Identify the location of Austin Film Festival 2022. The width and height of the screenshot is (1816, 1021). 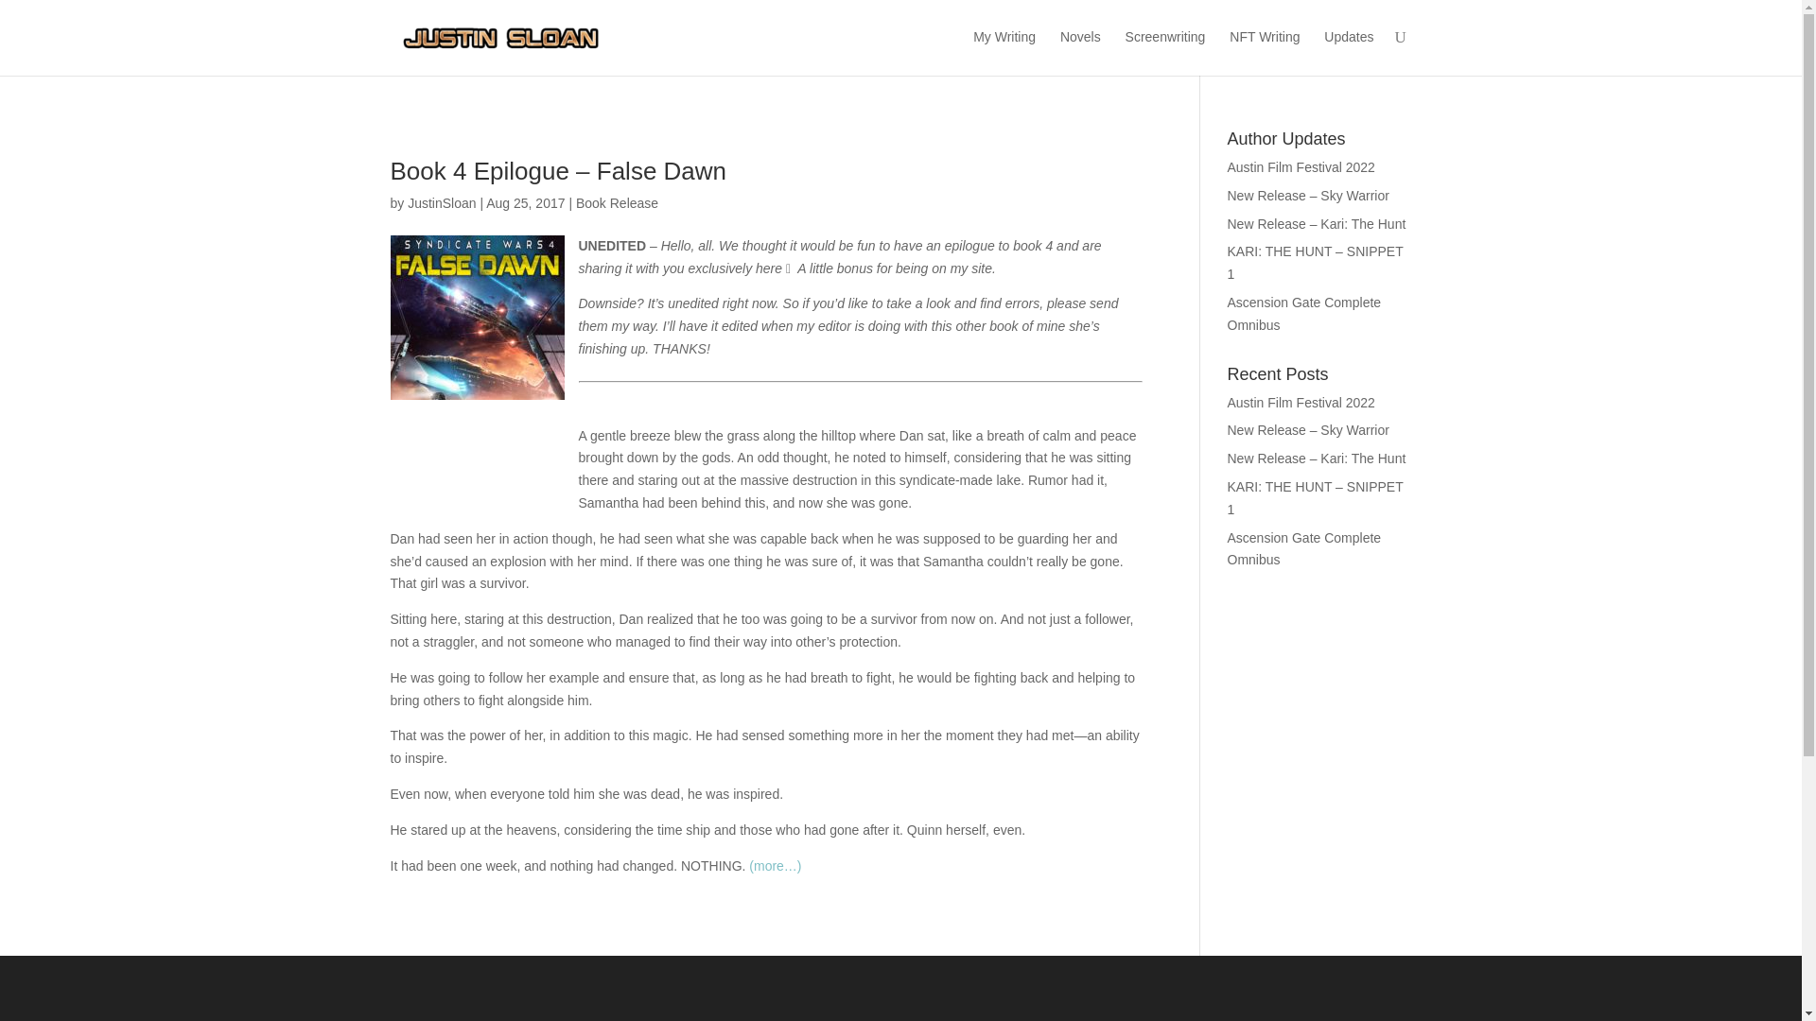
(1301, 403).